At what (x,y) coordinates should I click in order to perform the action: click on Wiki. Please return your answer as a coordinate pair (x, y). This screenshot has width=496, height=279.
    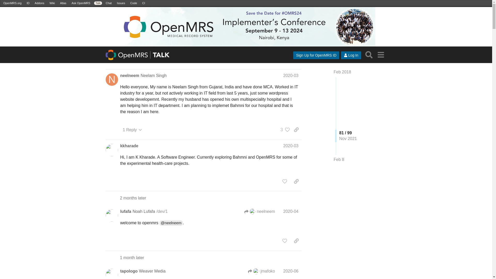
    Looking at the image, I should click on (52, 3).